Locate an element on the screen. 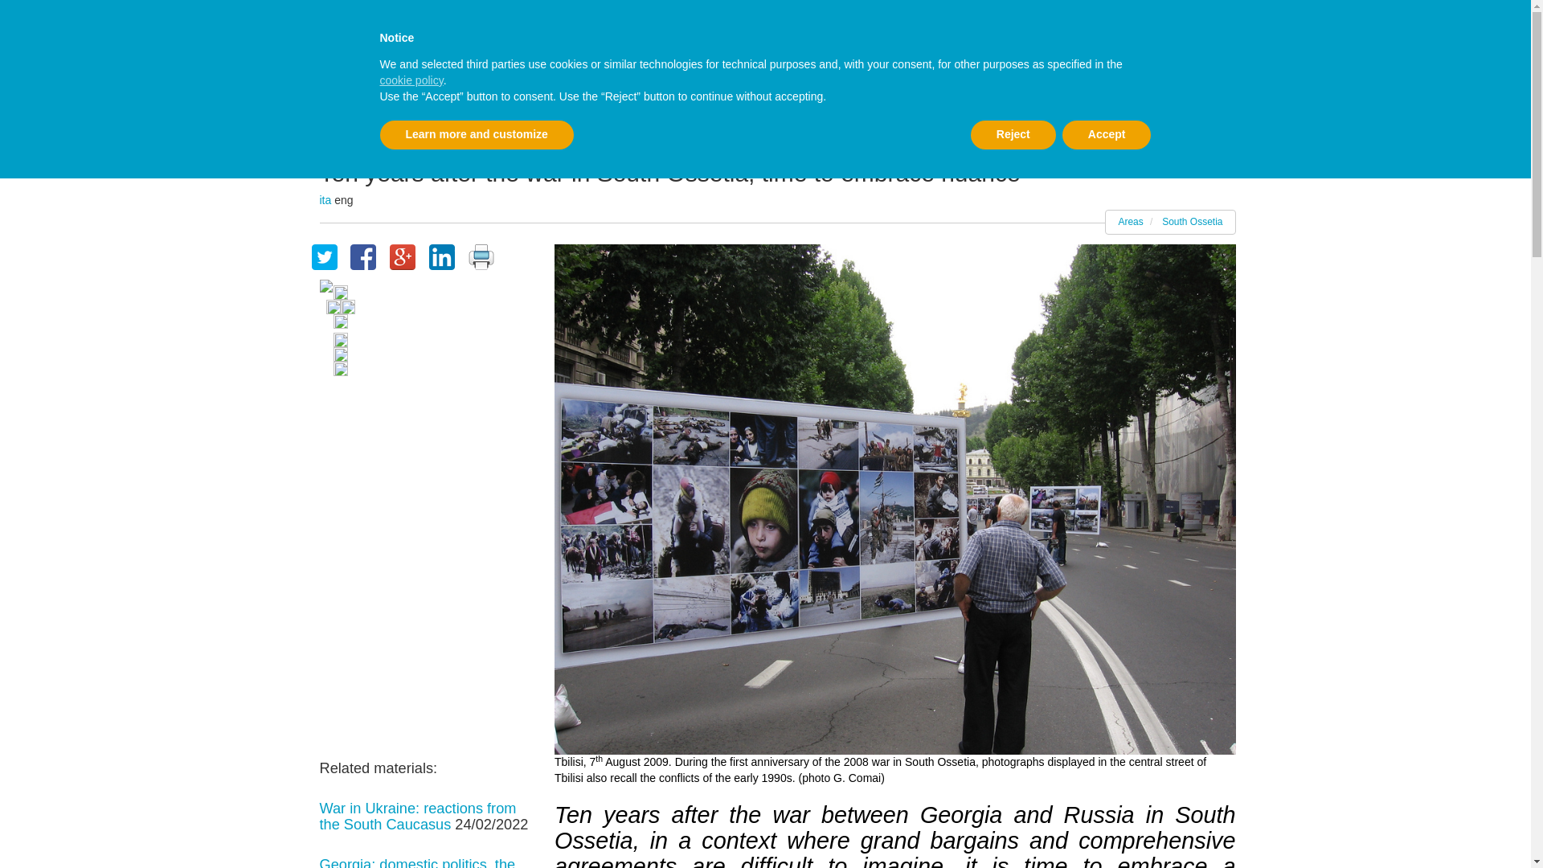 The image size is (1543, 868). AREAS is located at coordinates (605, 71).